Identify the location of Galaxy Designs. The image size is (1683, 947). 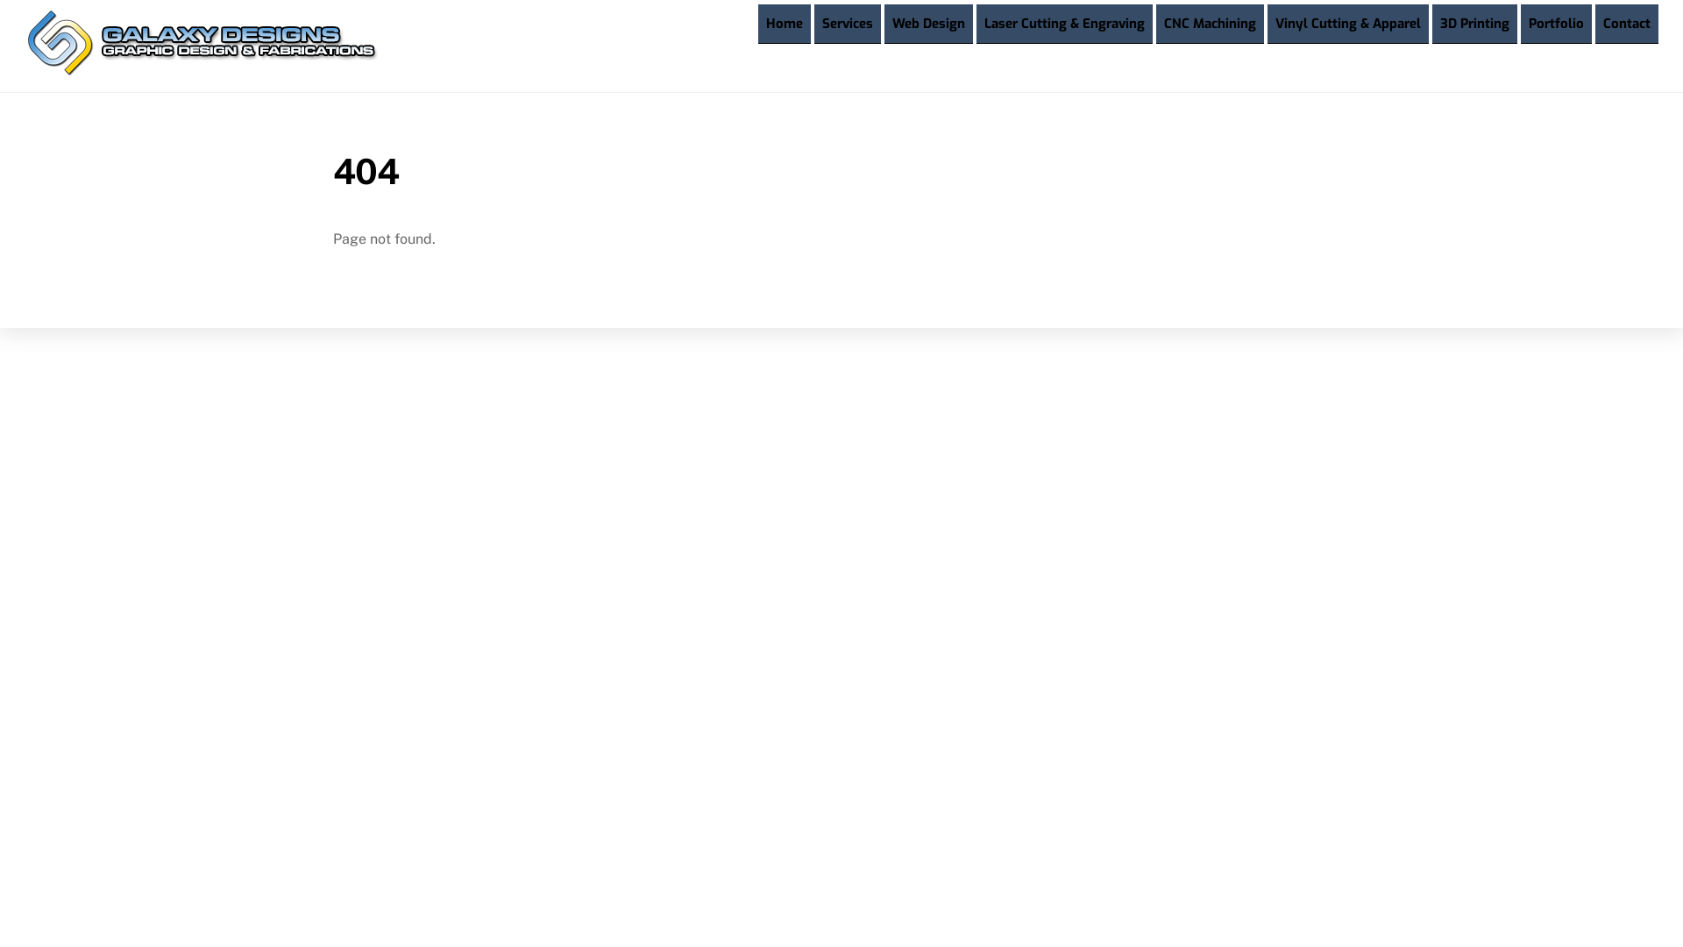
(202, 68).